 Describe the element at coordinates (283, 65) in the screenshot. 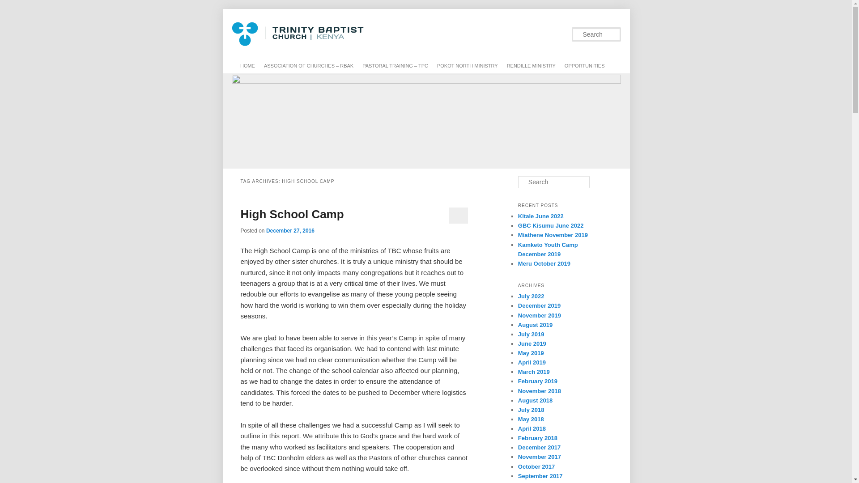

I see `Skip to secondary content` at that location.